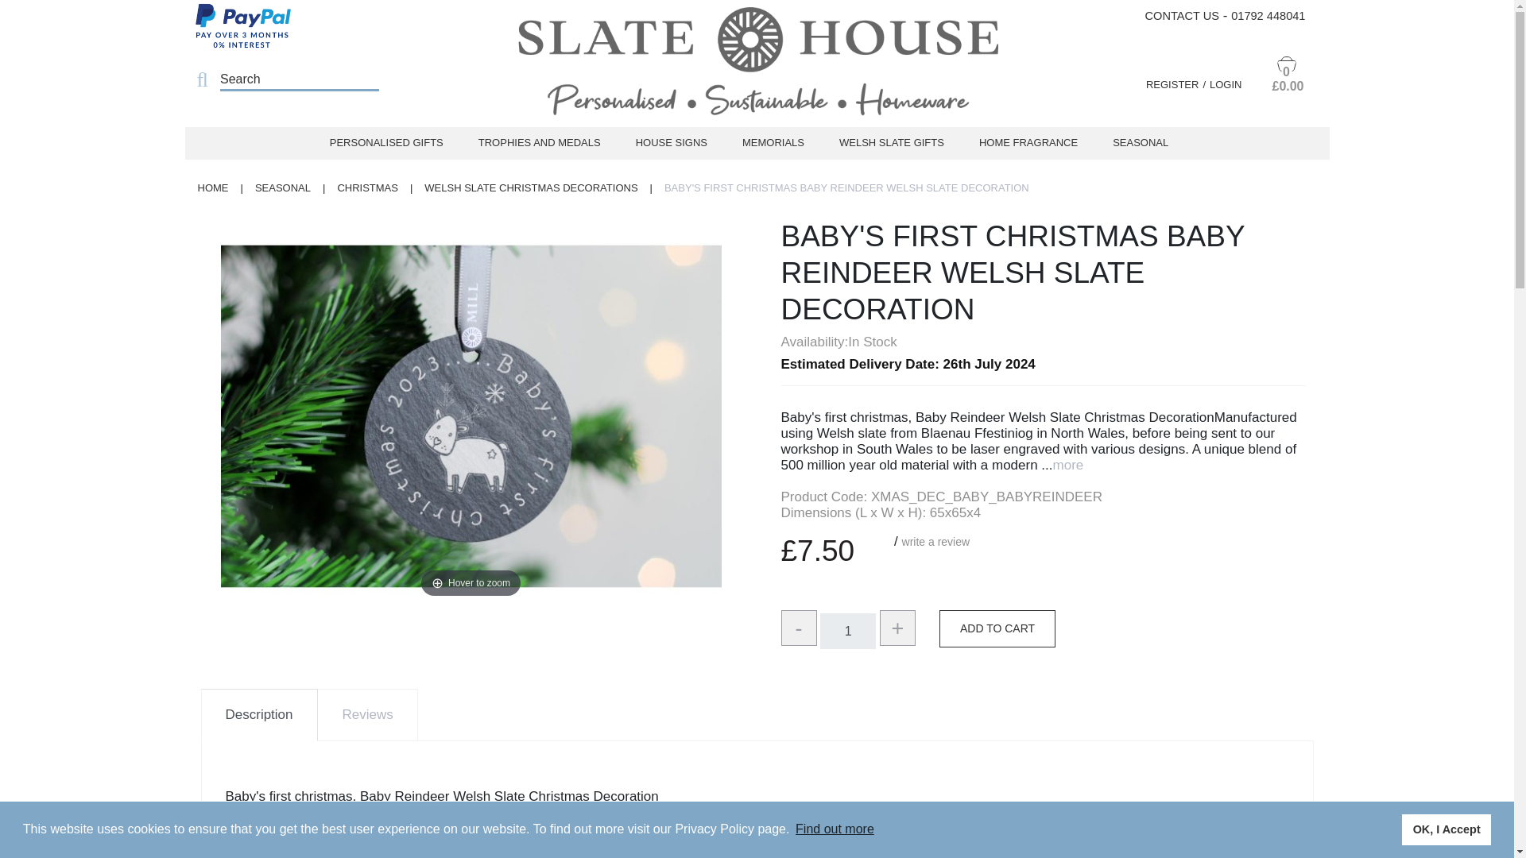  What do you see at coordinates (757, 68) in the screenshot?
I see `Slate House` at bounding box center [757, 68].